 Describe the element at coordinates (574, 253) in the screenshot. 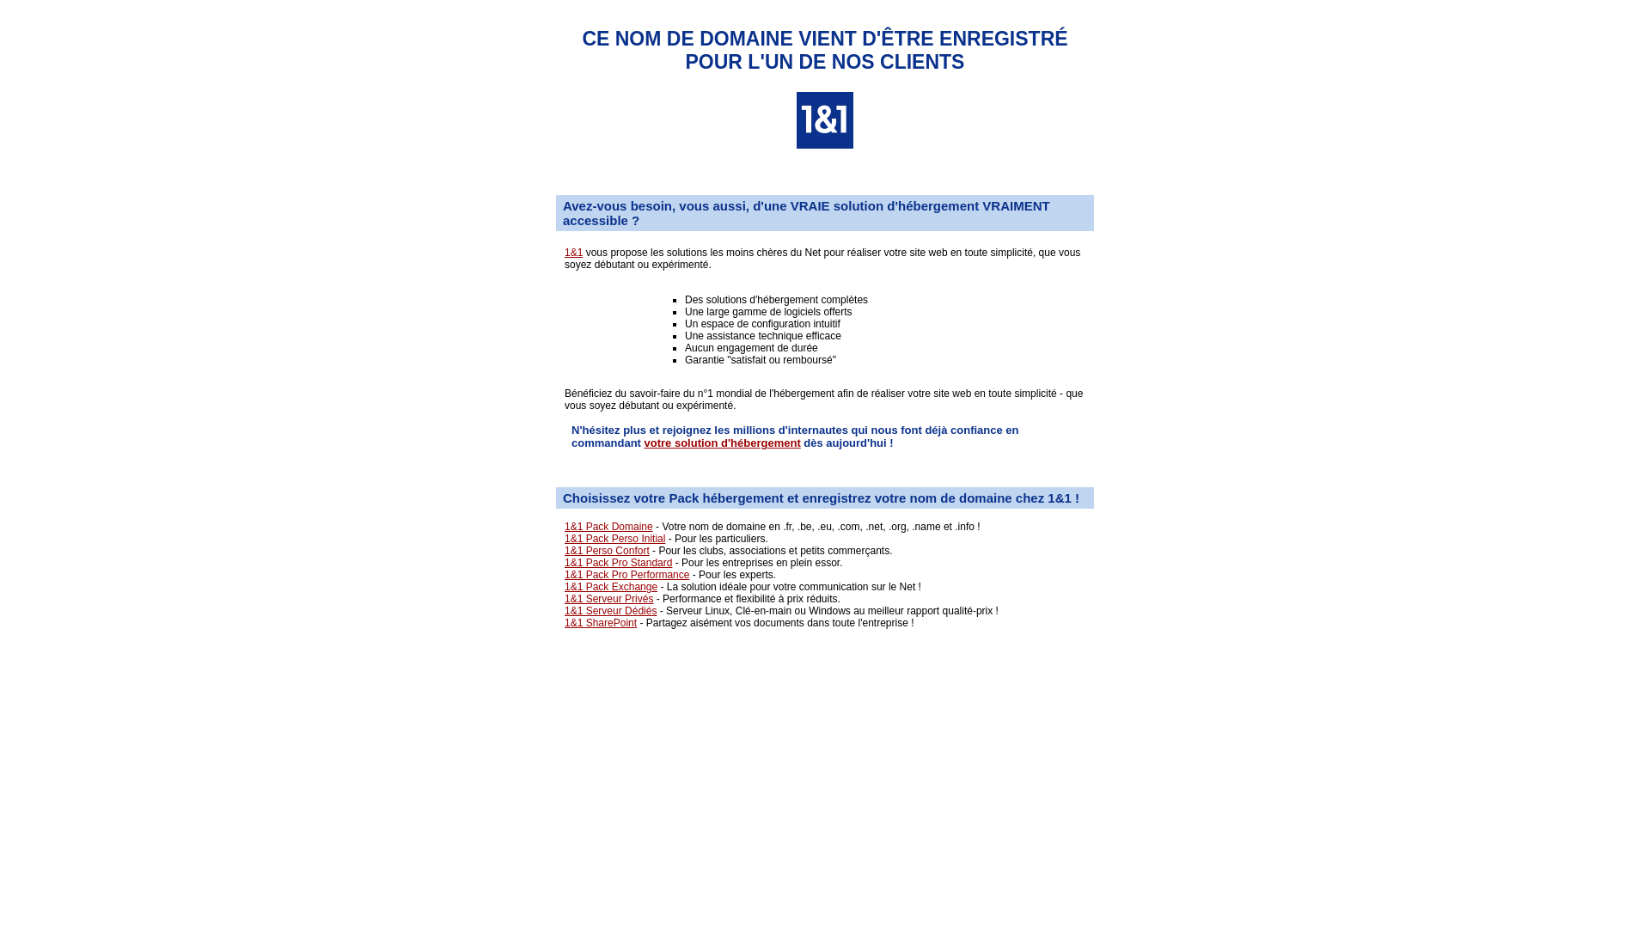

I see `1&1` at that location.